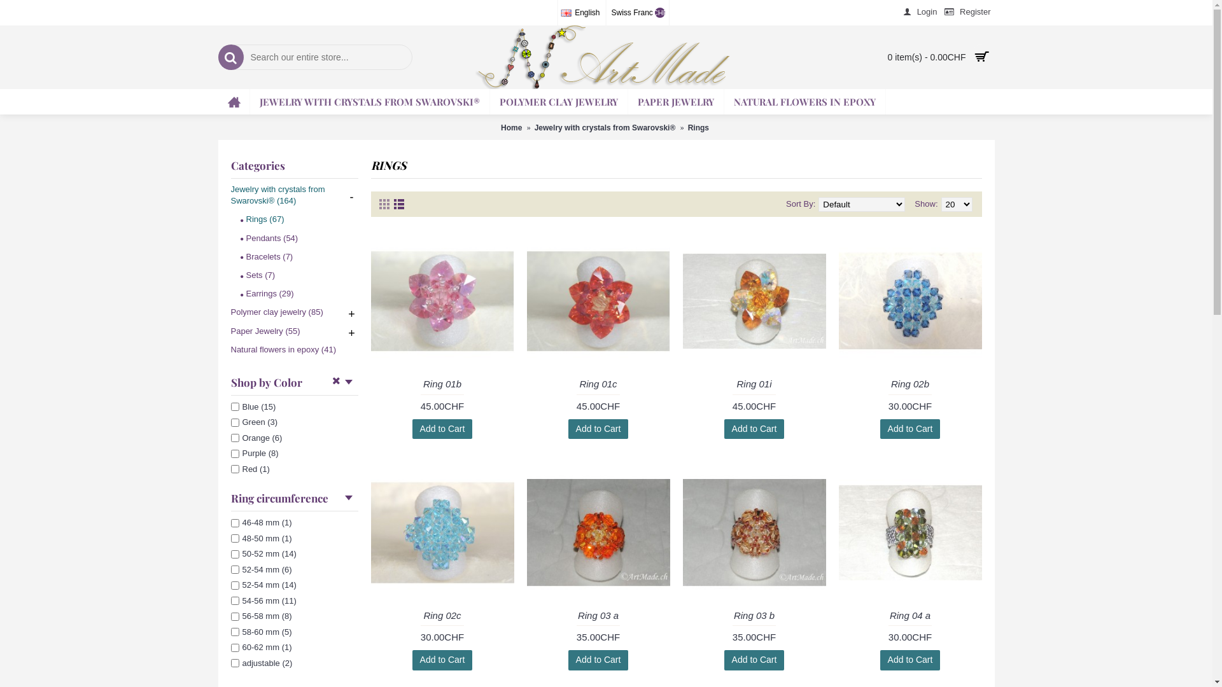 The image size is (1222, 687). What do you see at coordinates (512, 128) in the screenshot?
I see `Home` at bounding box center [512, 128].